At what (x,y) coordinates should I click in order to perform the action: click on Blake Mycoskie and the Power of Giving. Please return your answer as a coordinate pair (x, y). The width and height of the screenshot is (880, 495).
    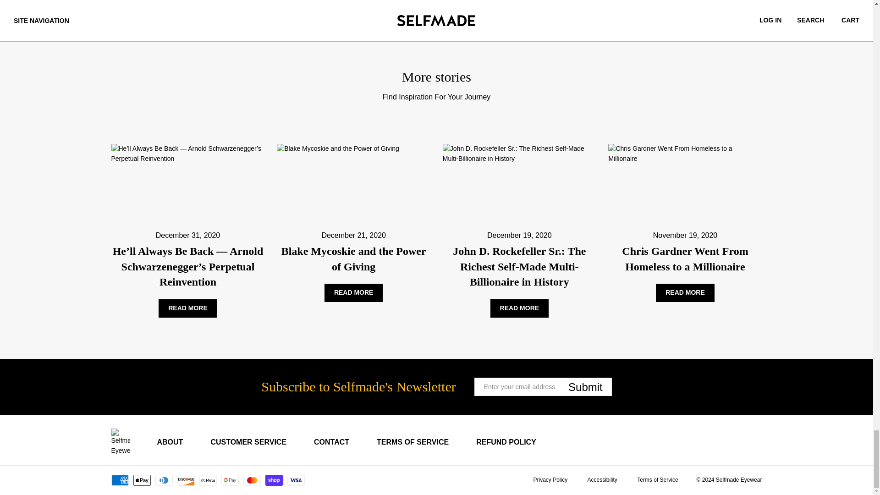
    Looking at the image, I should click on (354, 258).